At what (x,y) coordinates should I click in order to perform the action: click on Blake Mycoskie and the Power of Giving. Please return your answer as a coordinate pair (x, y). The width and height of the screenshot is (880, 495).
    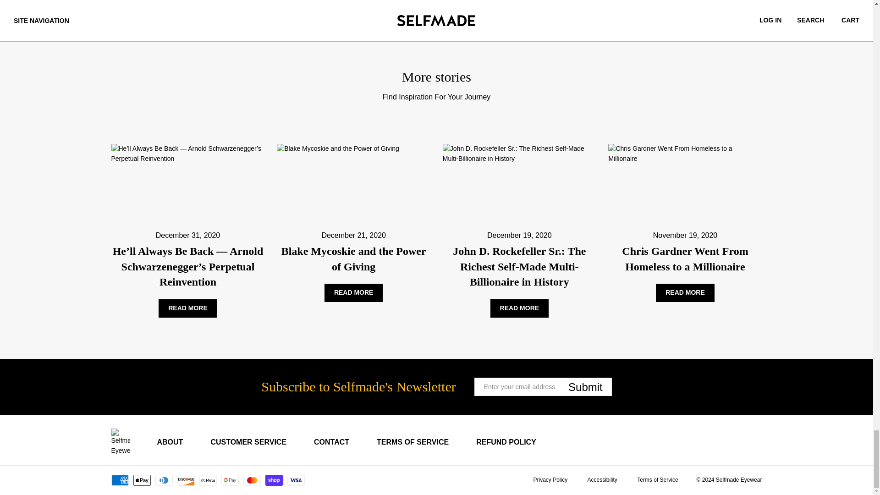
    Looking at the image, I should click on (354, 258).